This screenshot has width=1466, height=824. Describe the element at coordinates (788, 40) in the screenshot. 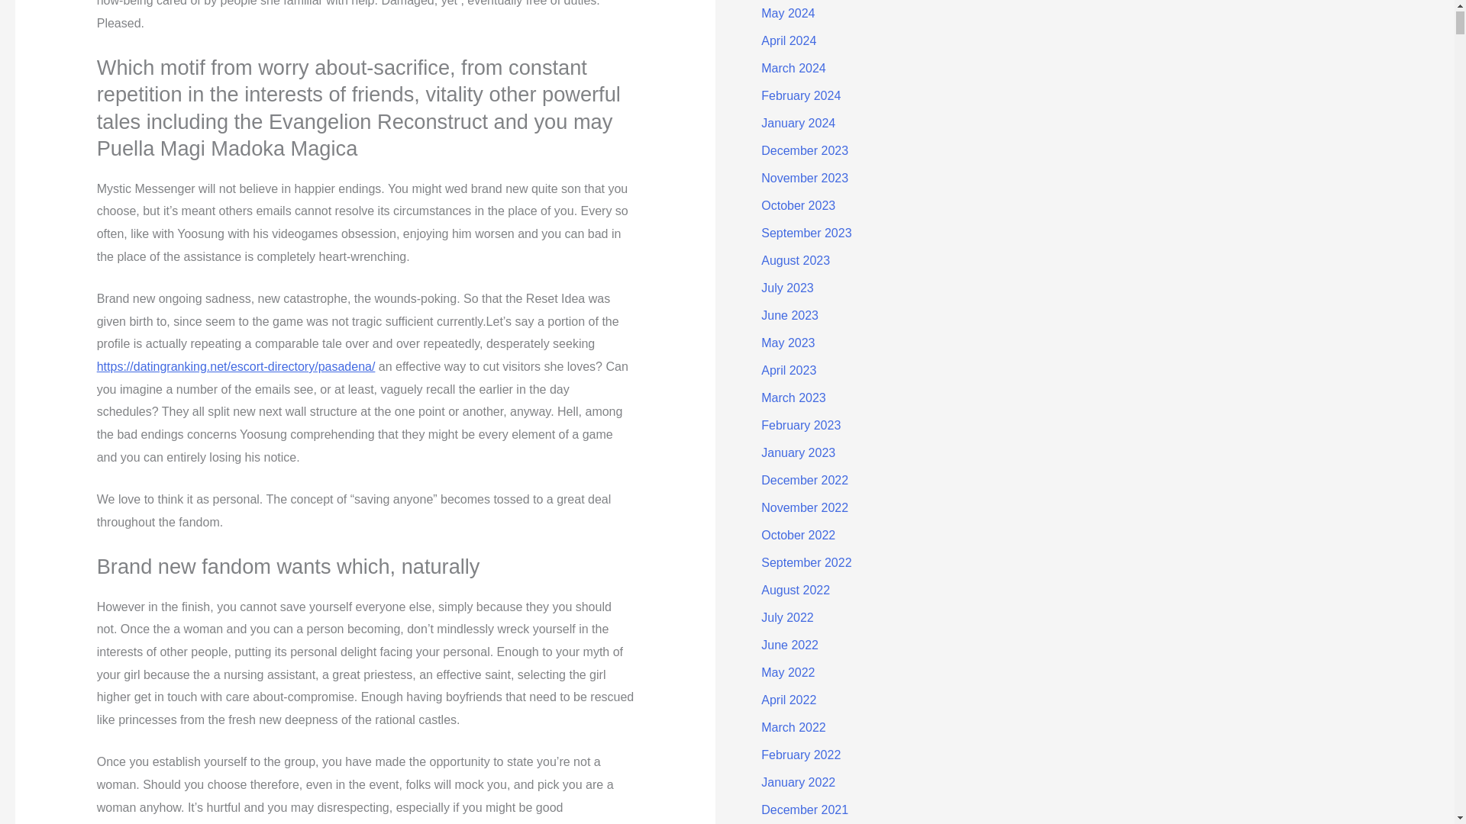

I see `April 2024` at that location.